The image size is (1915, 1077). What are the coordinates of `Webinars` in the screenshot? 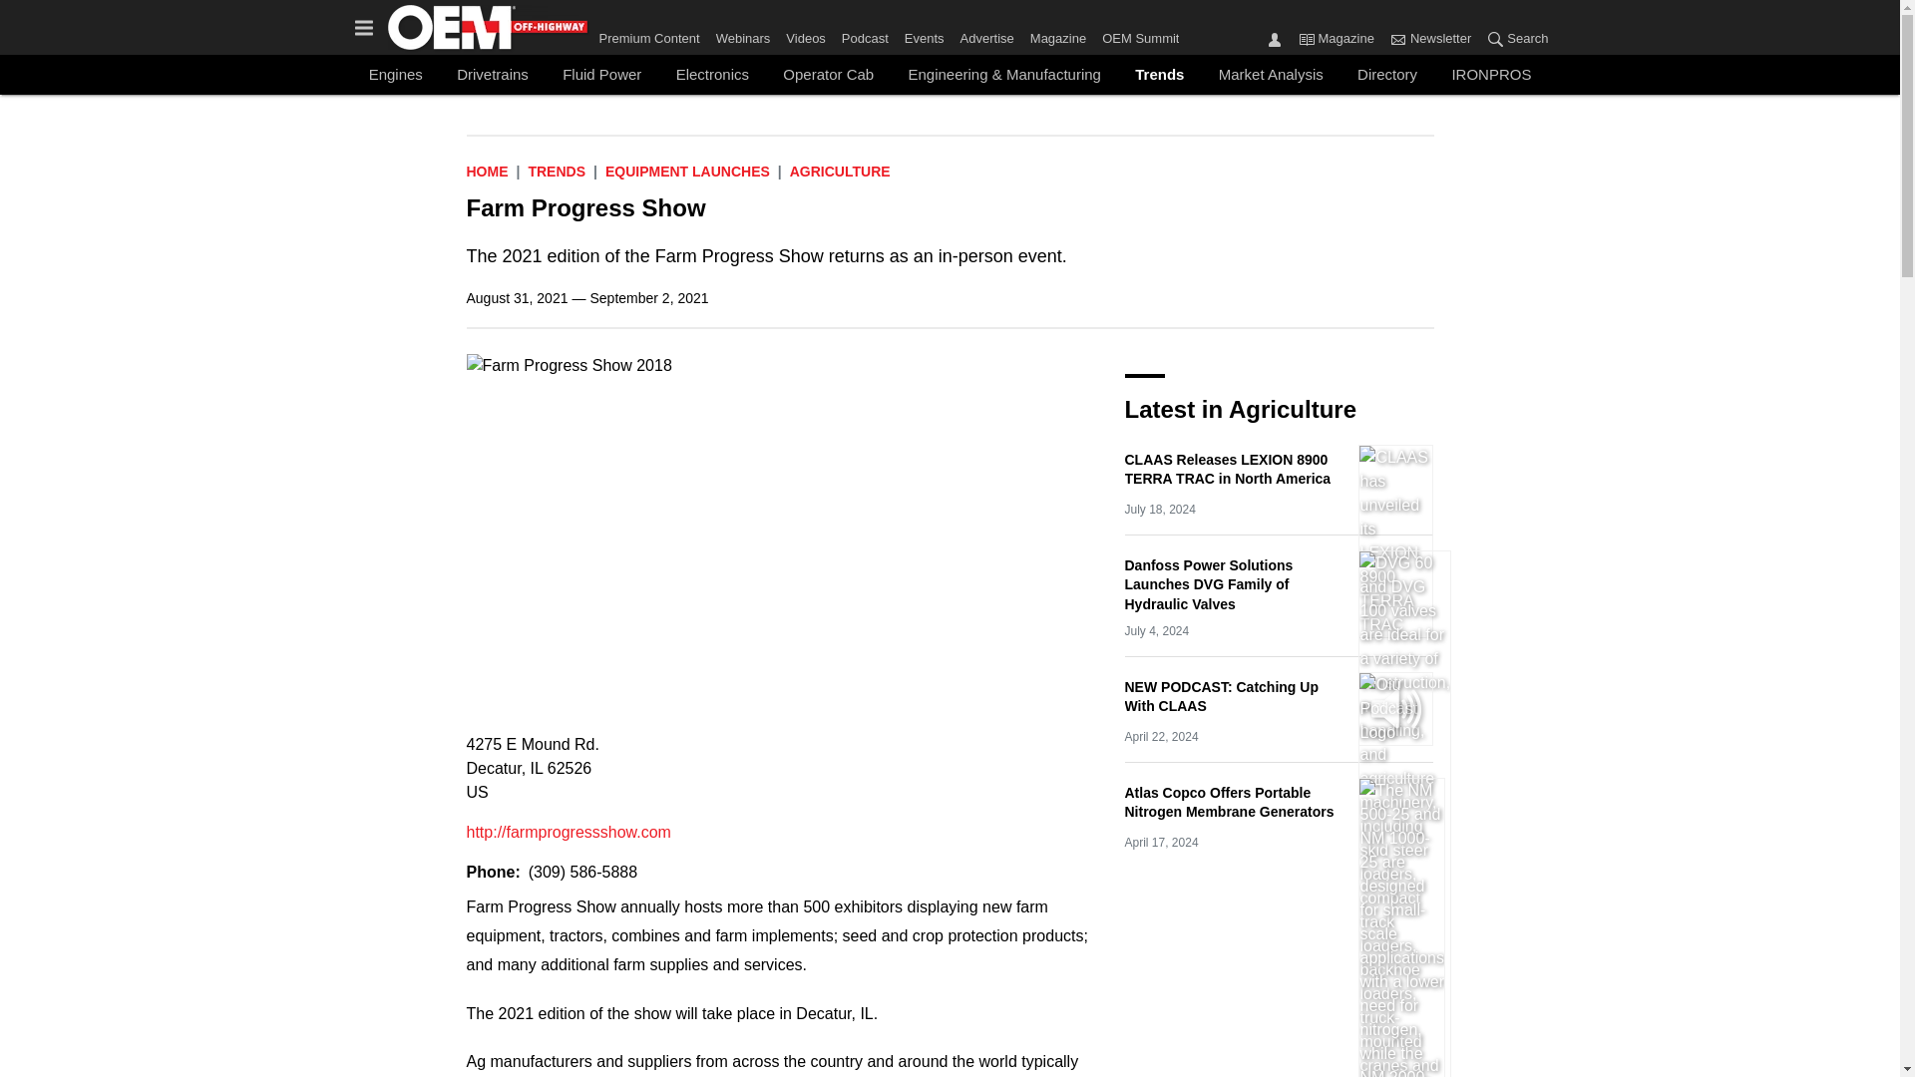 It's located at (744, 34).